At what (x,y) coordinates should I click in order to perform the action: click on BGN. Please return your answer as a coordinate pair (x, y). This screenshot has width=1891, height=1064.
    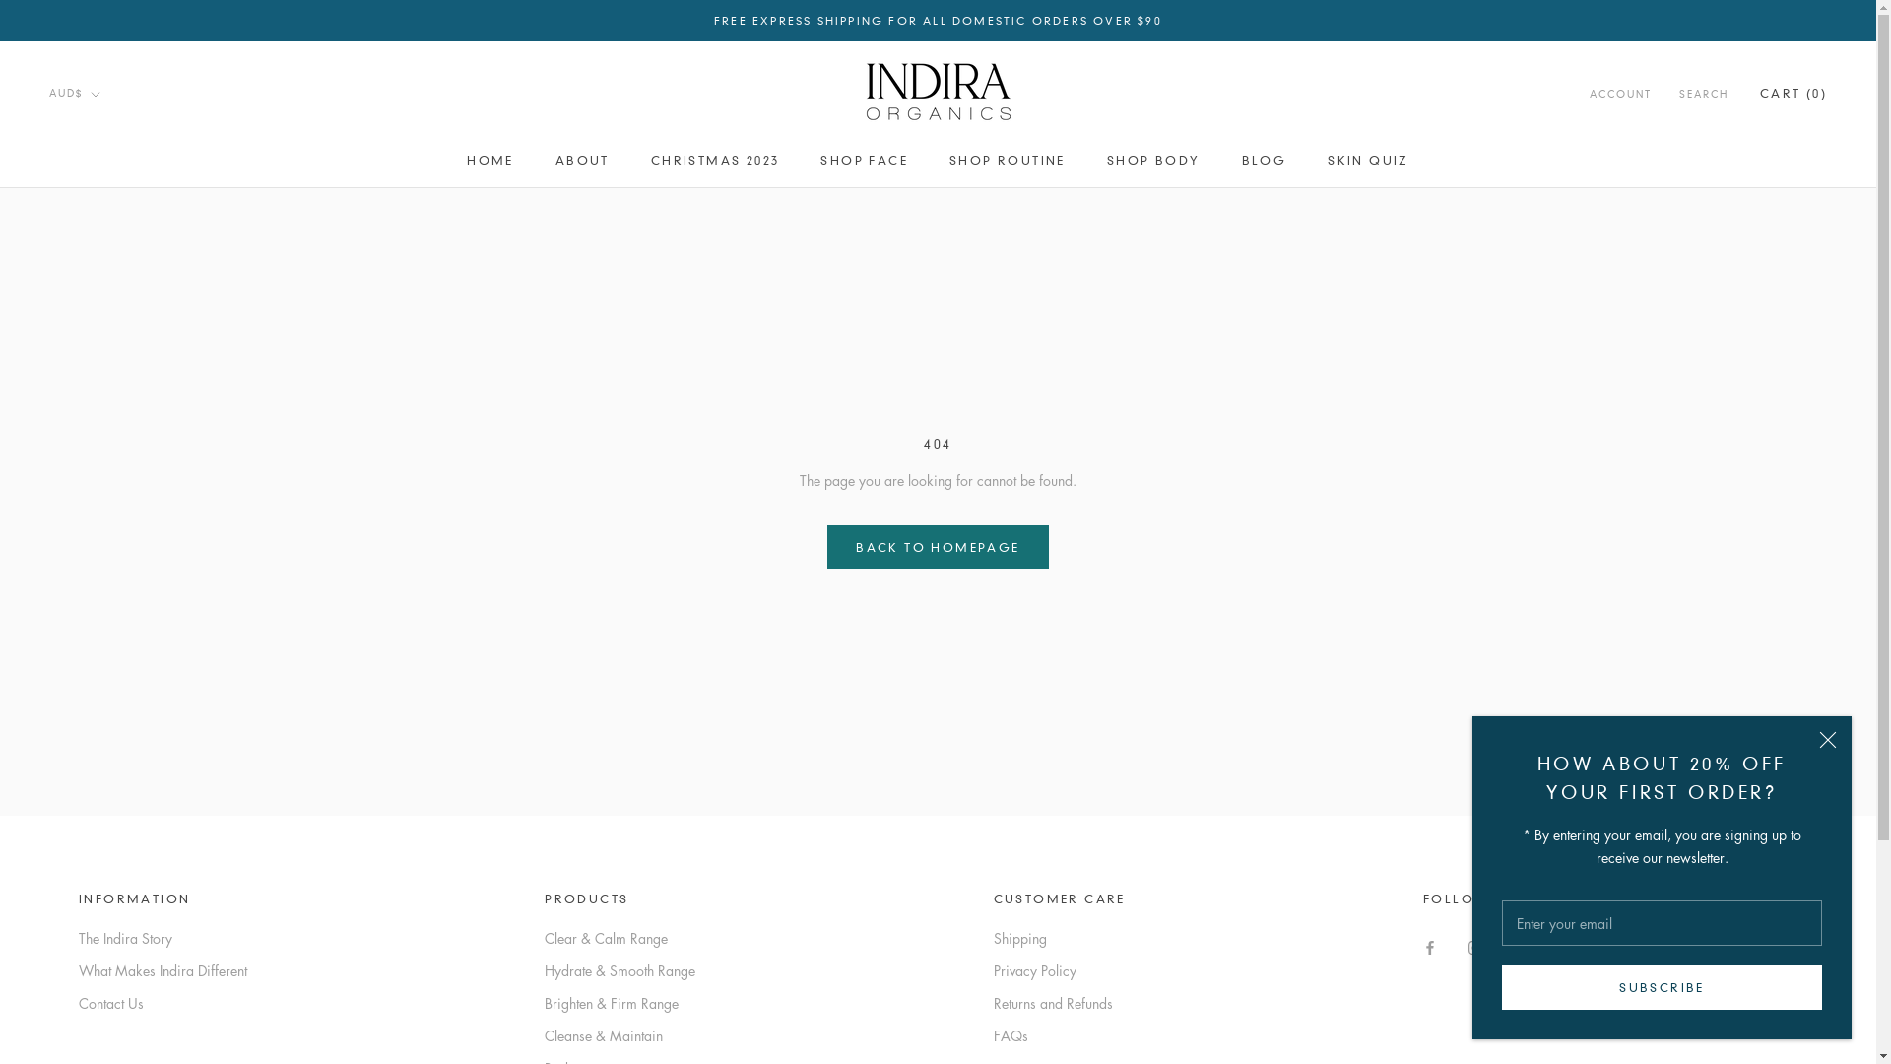
    Looking at the image, I should click on (112, 422).